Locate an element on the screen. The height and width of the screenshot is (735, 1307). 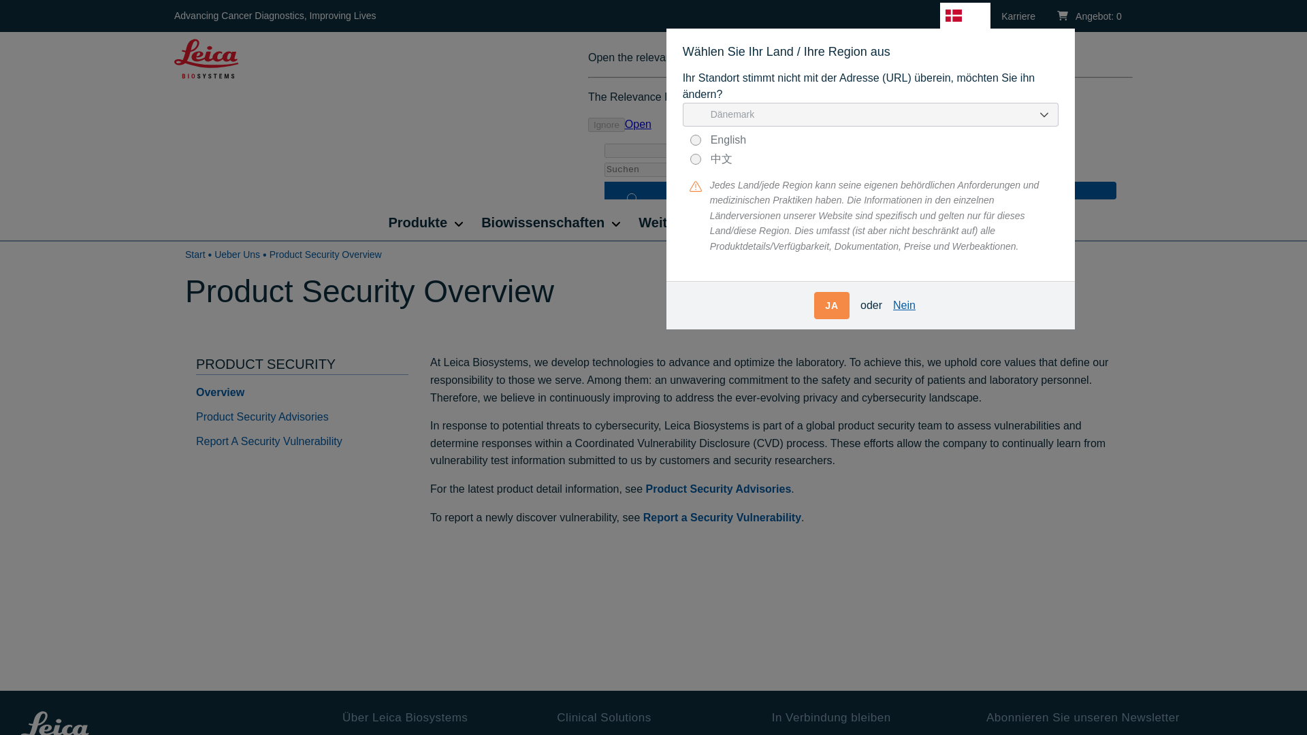
Angebot: 0 is located at coordinates (1089, 16).